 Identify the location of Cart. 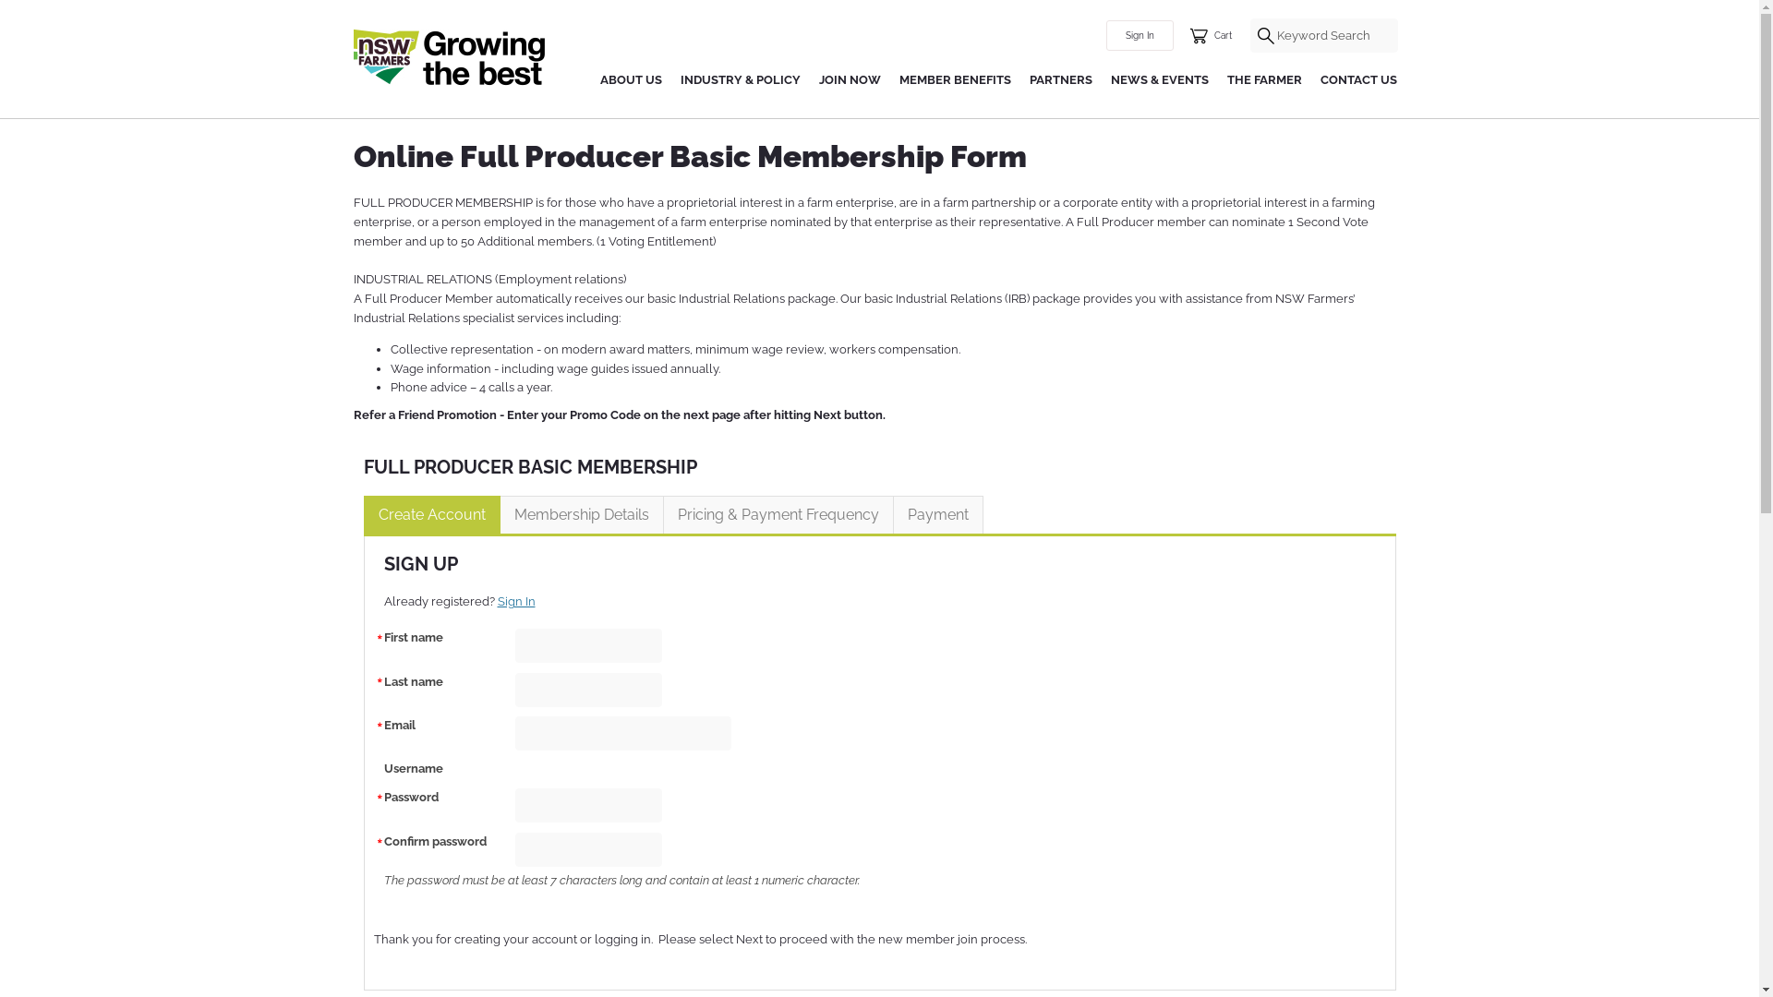
(1211, 36).